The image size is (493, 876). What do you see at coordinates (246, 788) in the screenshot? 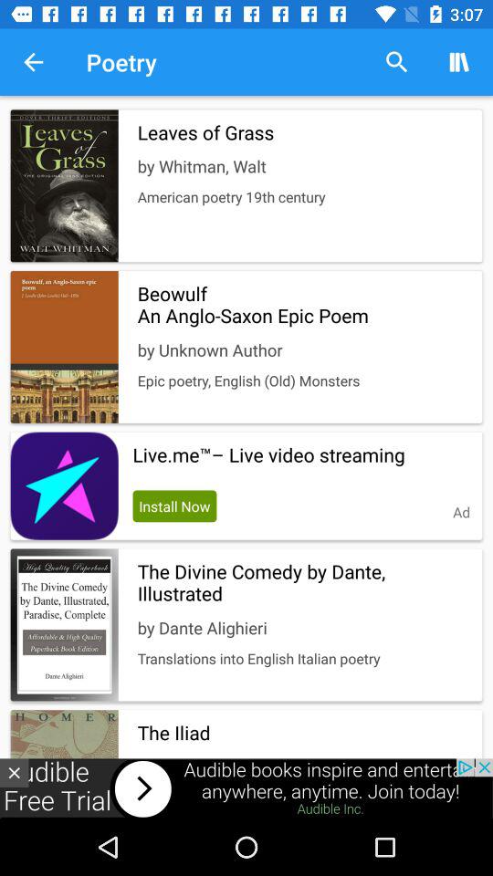
I see `visit advertiser` at bounding box center [246, 788].